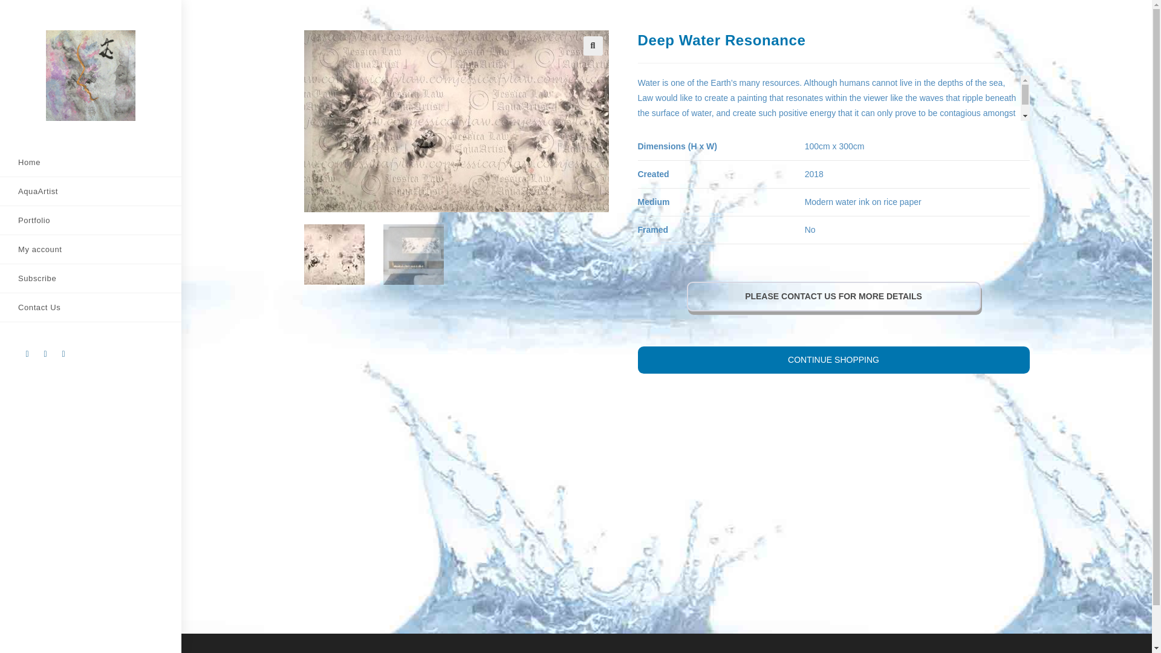 This screenshot has height=653, width=1161. What do you see at coordinates (91, 249) in the screenshot?
I see `My account` at bounding box center [91, 249].